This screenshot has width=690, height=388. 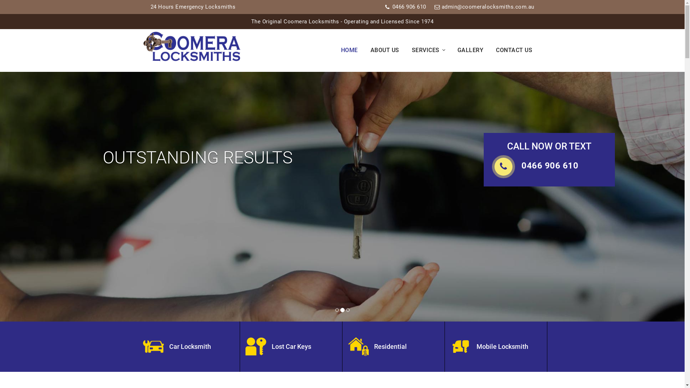 What do you see at coordinates (393, 347) in the screenshot?
I see `Residential` at bounding box center [393, 347].